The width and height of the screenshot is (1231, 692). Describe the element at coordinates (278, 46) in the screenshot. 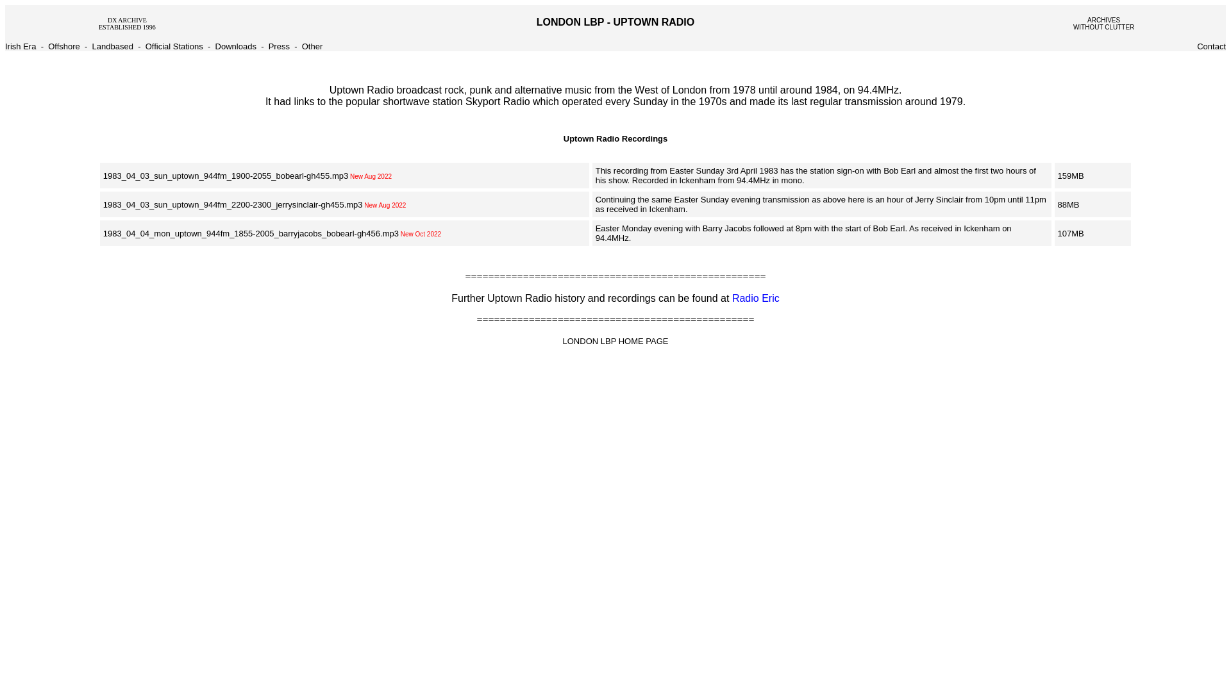

I see `Press` at that location.